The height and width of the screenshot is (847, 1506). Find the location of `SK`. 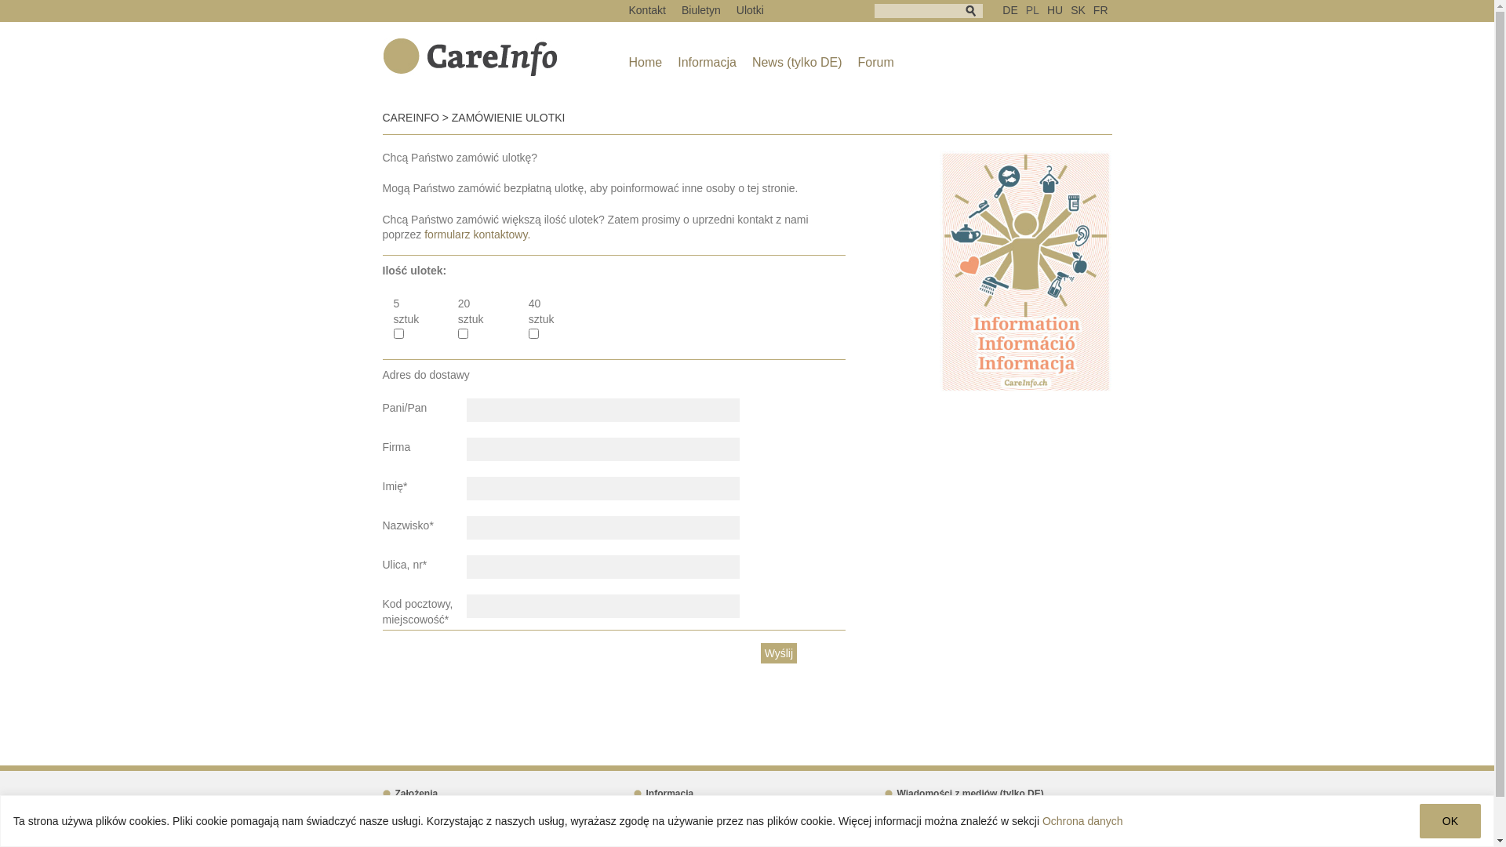

SK is located at coordinates (1078, 10).